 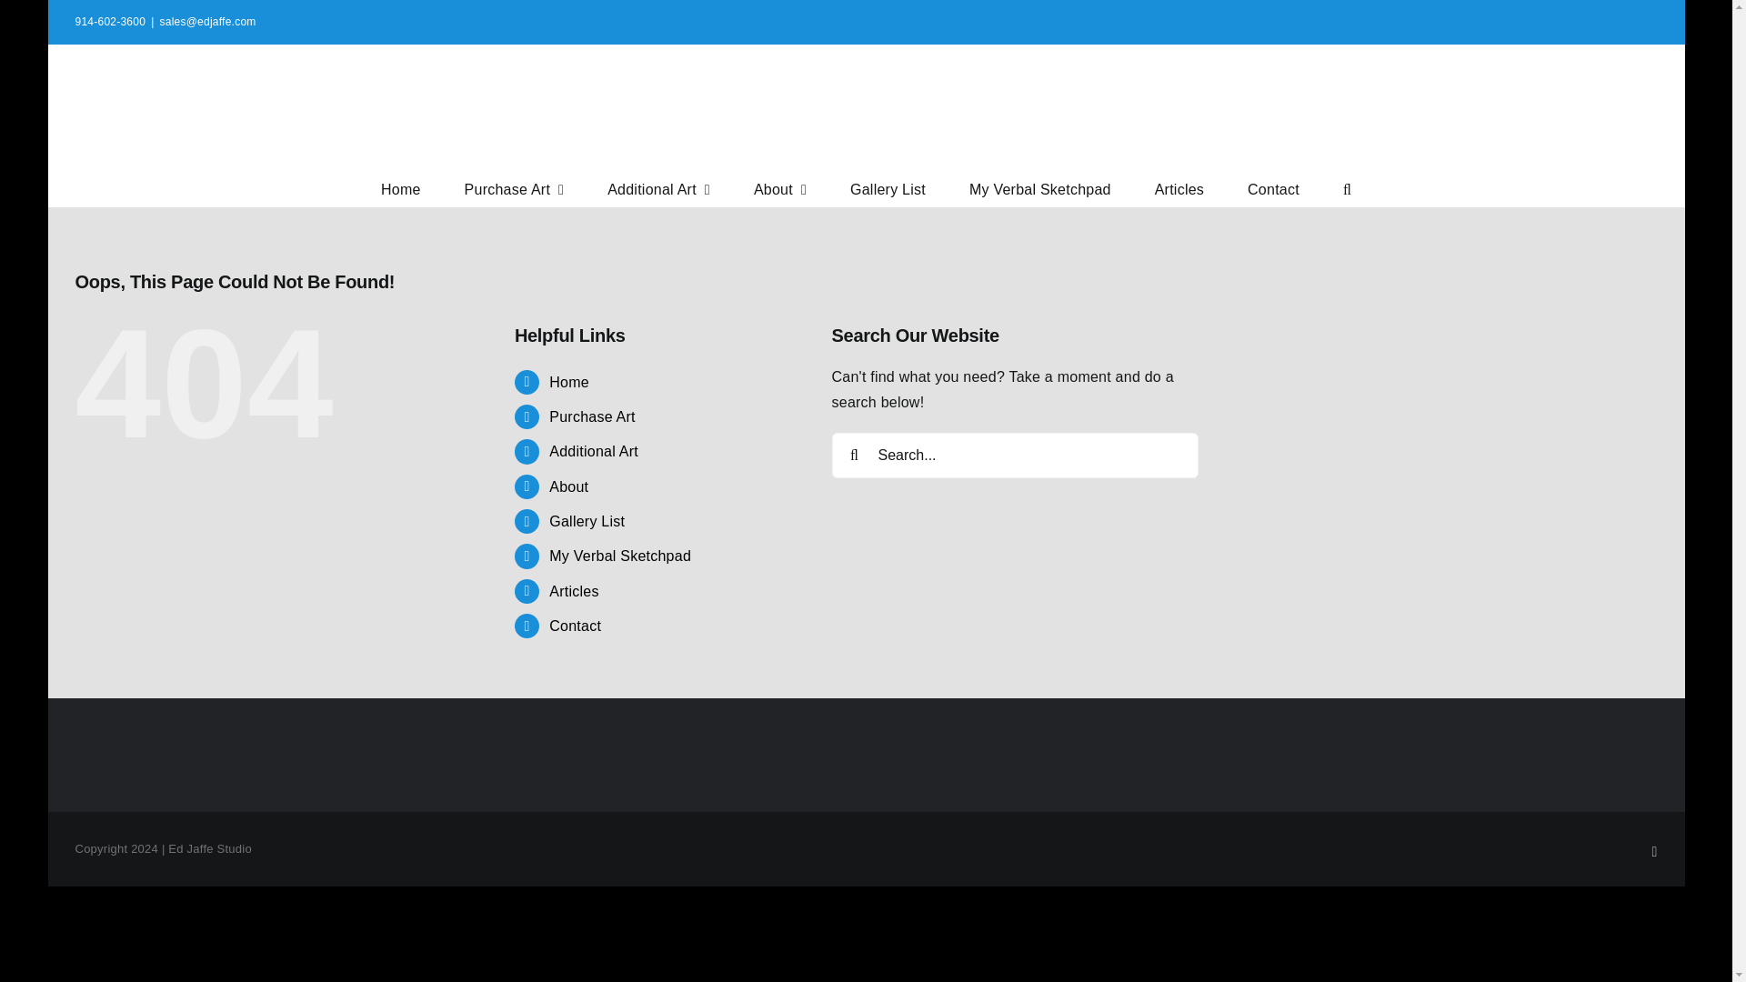 What do you see at coordinates (594, 451) in the screenshot?
I see `Additional Art` at bounding box center [594, 451].